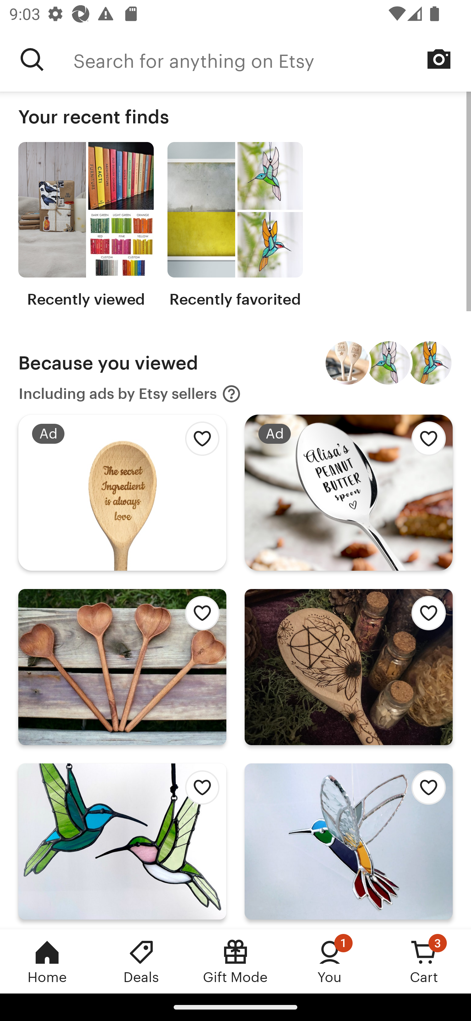 The width and height of the screenshot is (471, 1021). I want to click on Recently favorited, so click(235, 225).